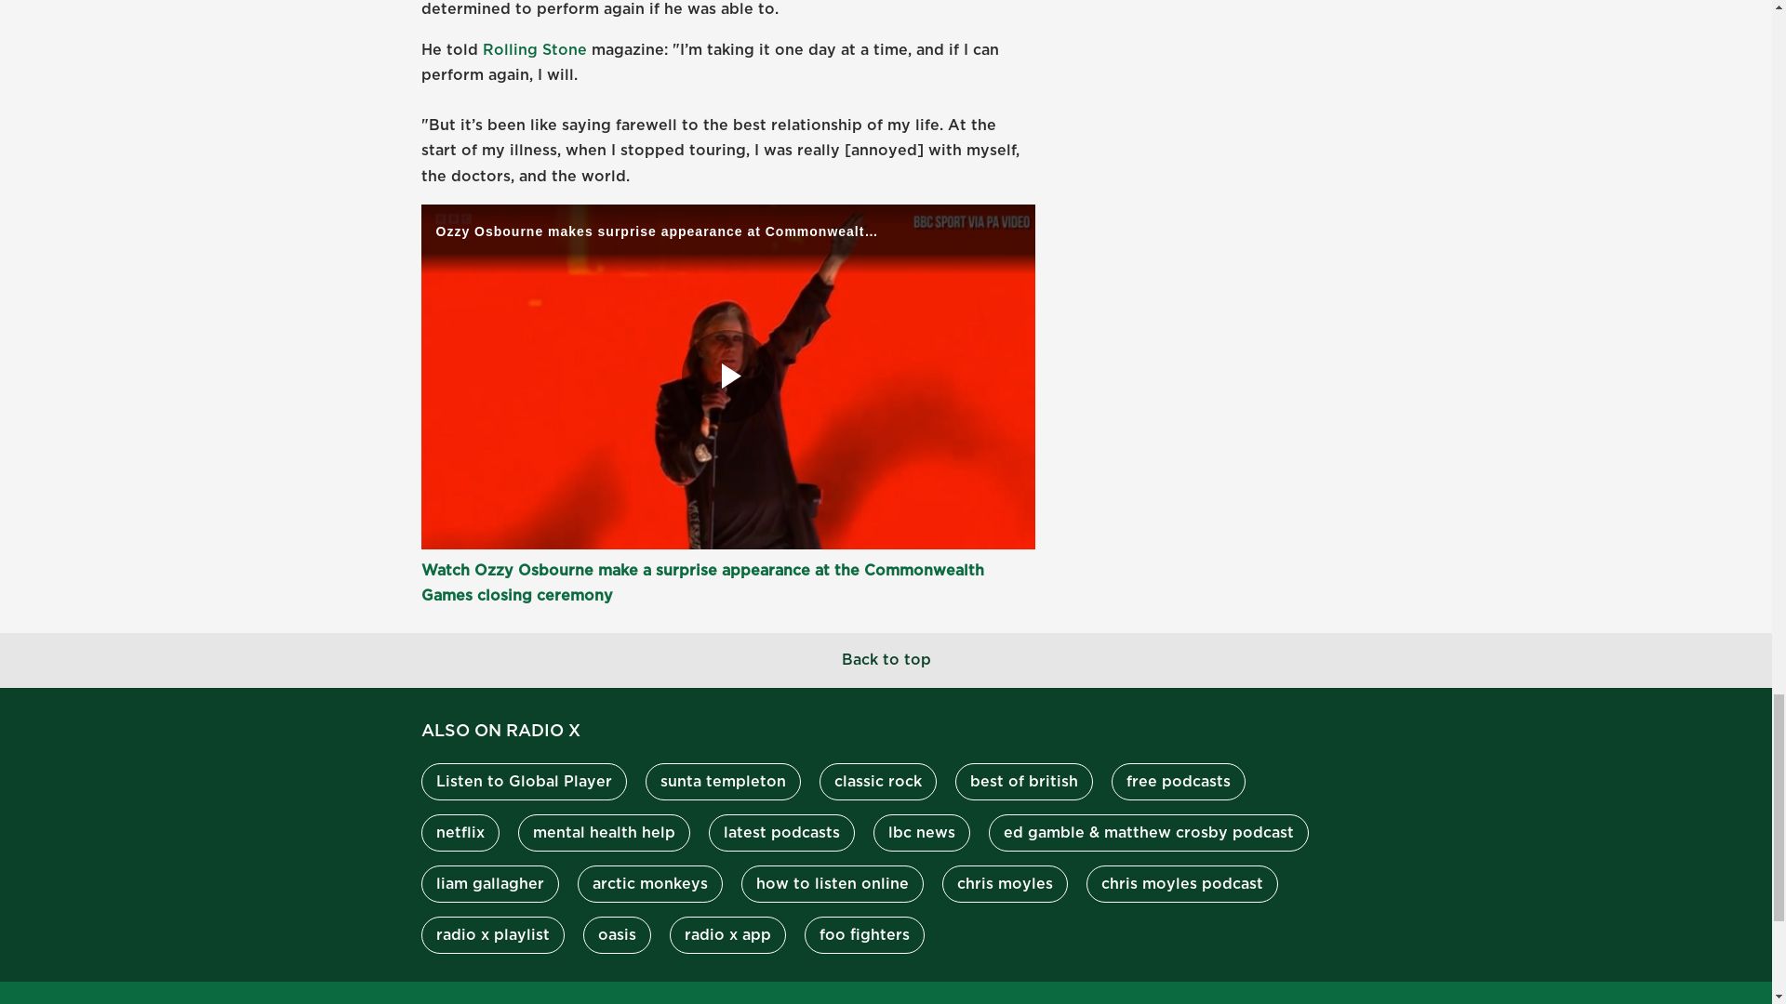  I want to click on Rolling Stone, so click(534, 50).